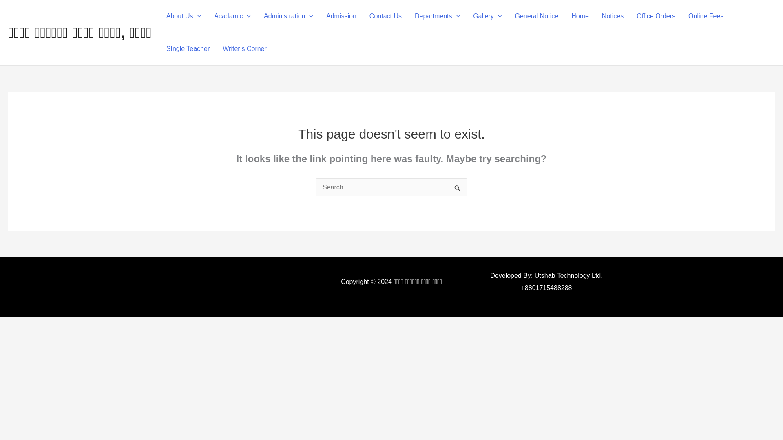 This screenshot has width=783, height=440. I want to click on Acadamic, so click(232, 16).